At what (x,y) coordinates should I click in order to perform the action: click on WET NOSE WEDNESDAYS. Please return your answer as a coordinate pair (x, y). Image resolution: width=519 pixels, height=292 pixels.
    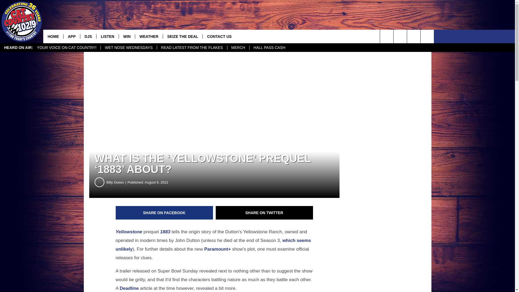
    Looking at the image, I should click on (129, 48).